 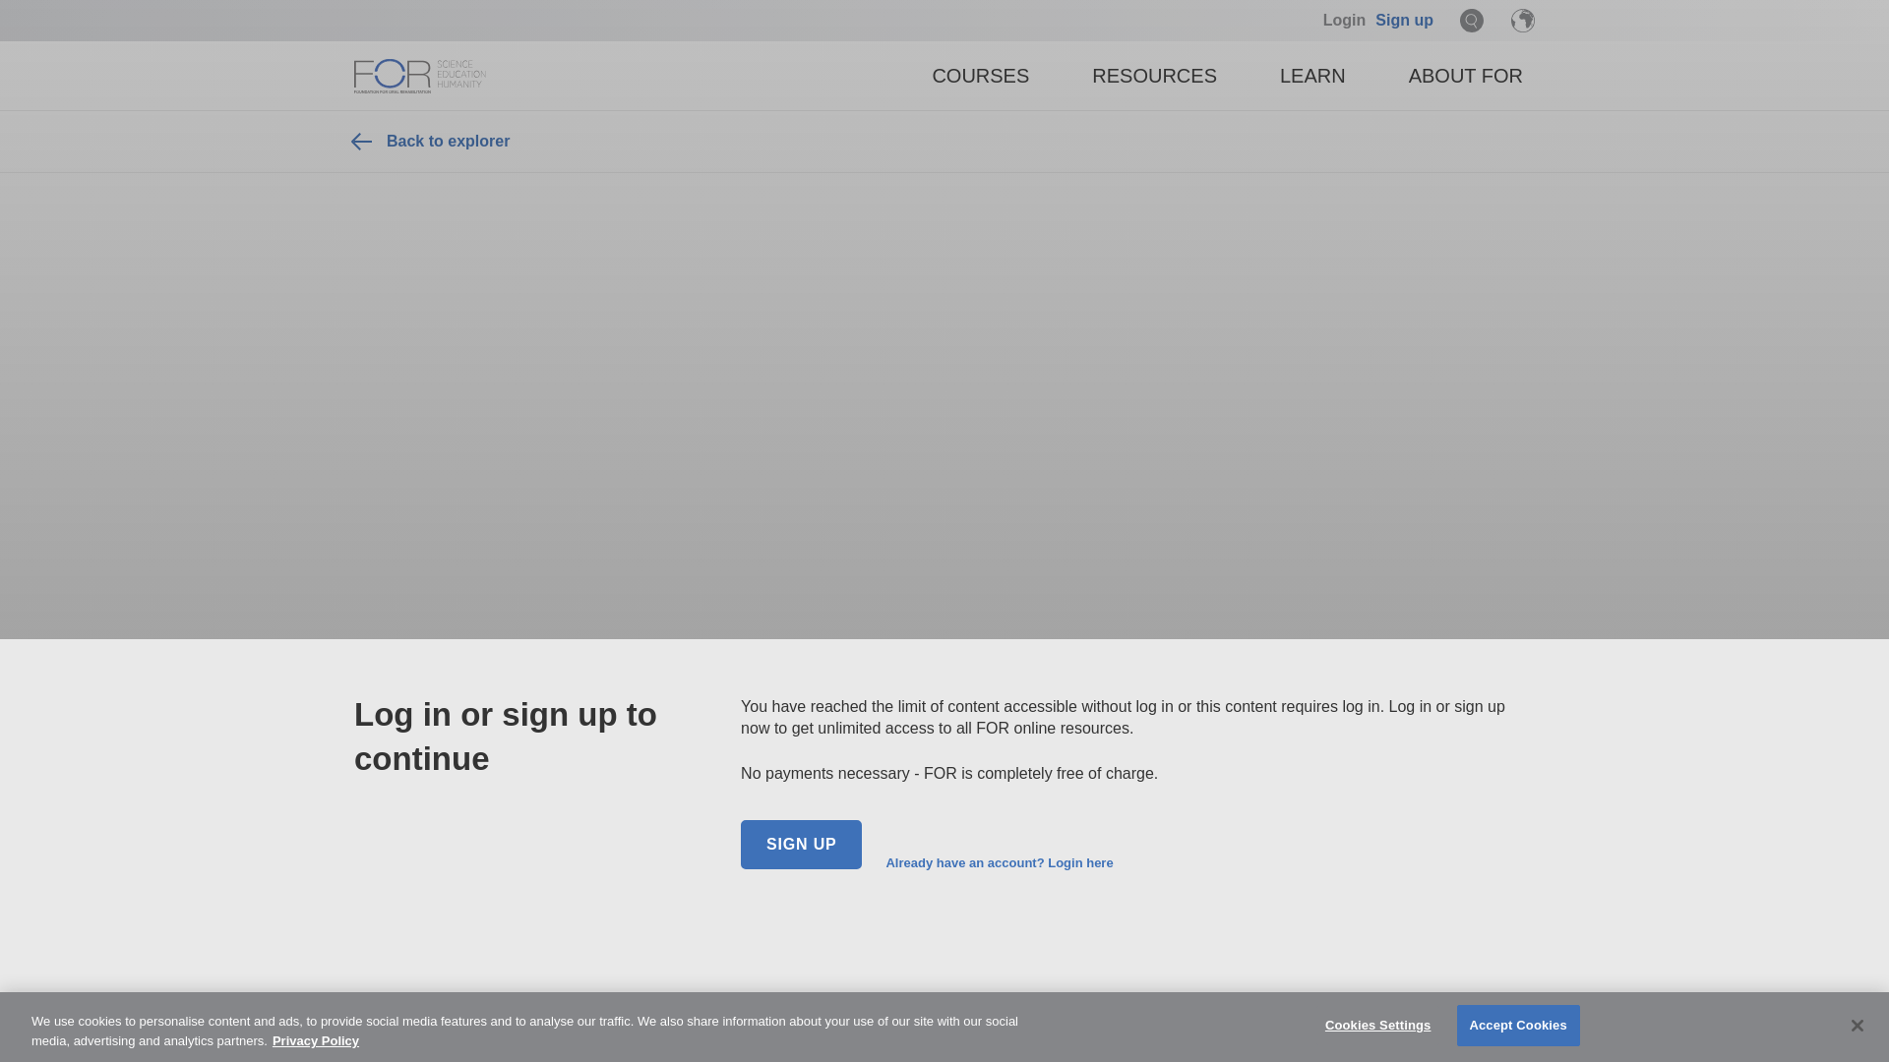 I want to click on Sign up, so click(x=1404, y=20).